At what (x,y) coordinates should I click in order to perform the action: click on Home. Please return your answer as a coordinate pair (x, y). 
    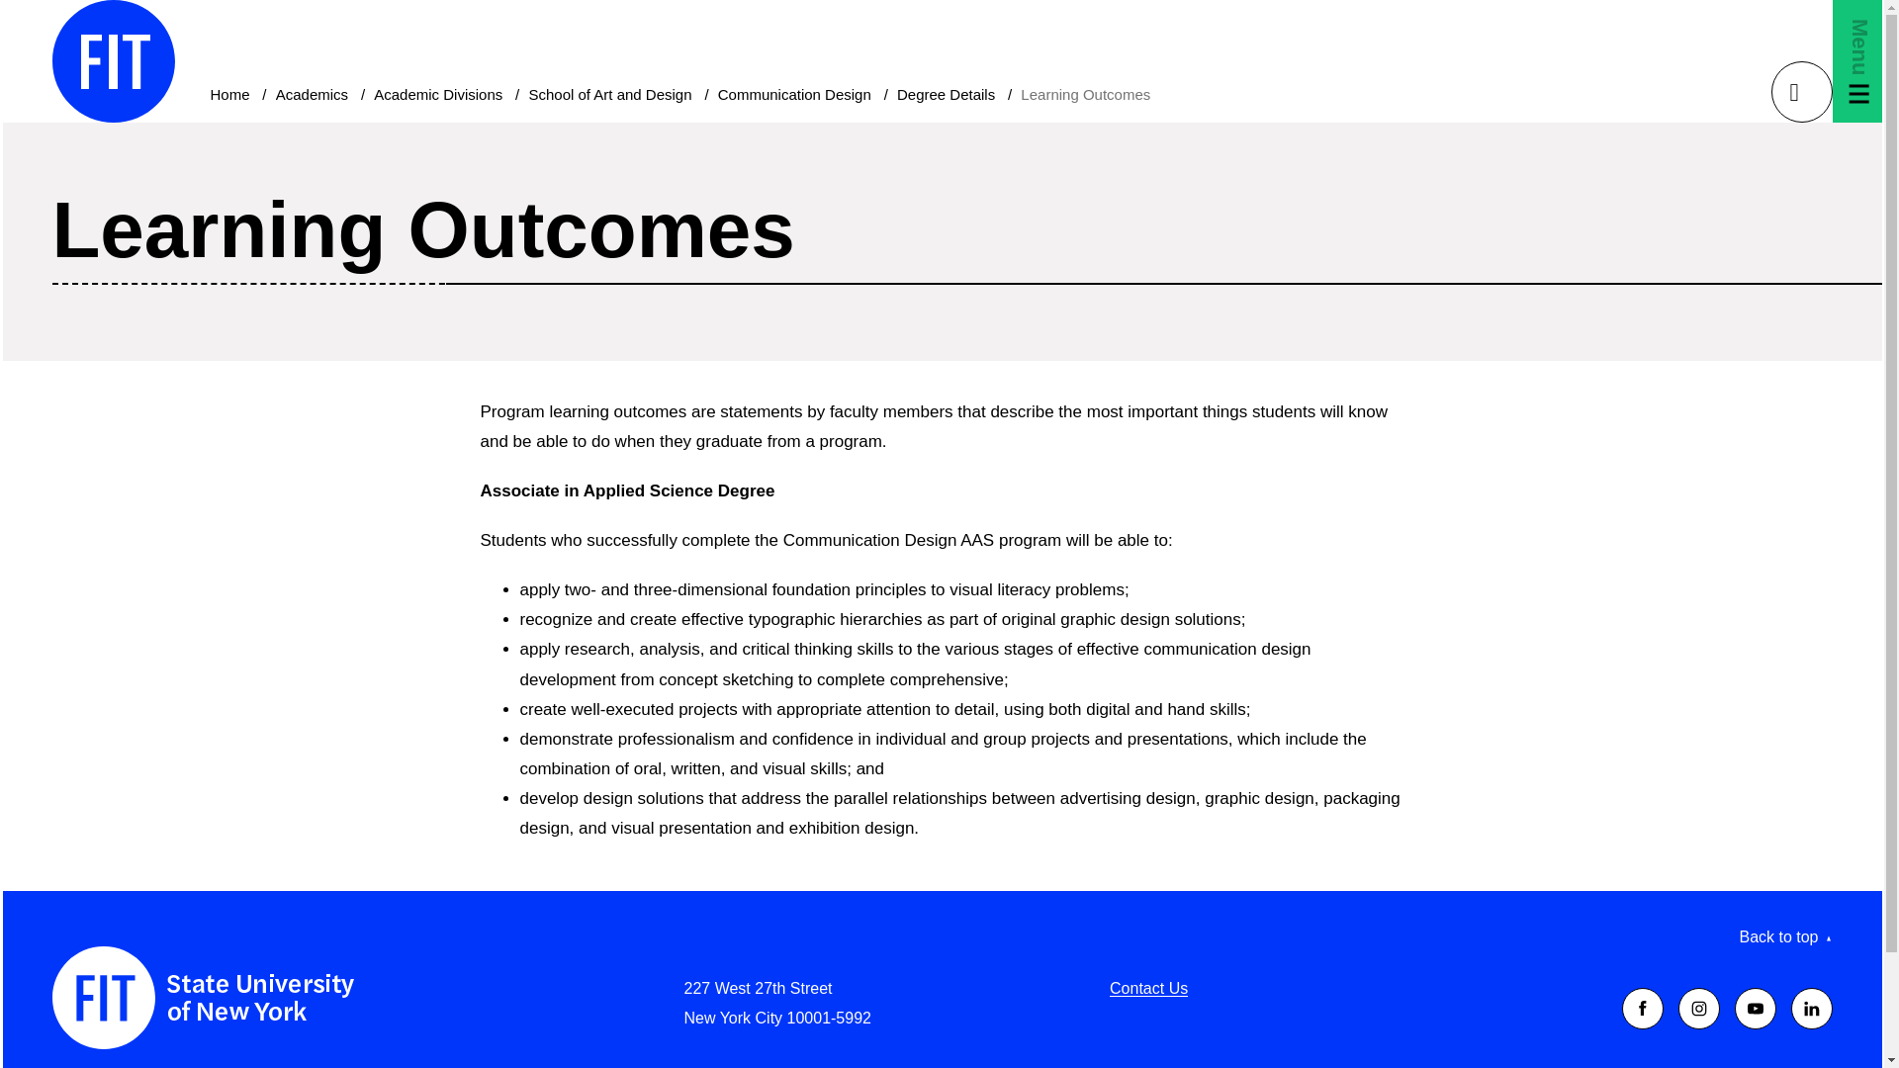
    Looking at the image, I should click on (228, 94).